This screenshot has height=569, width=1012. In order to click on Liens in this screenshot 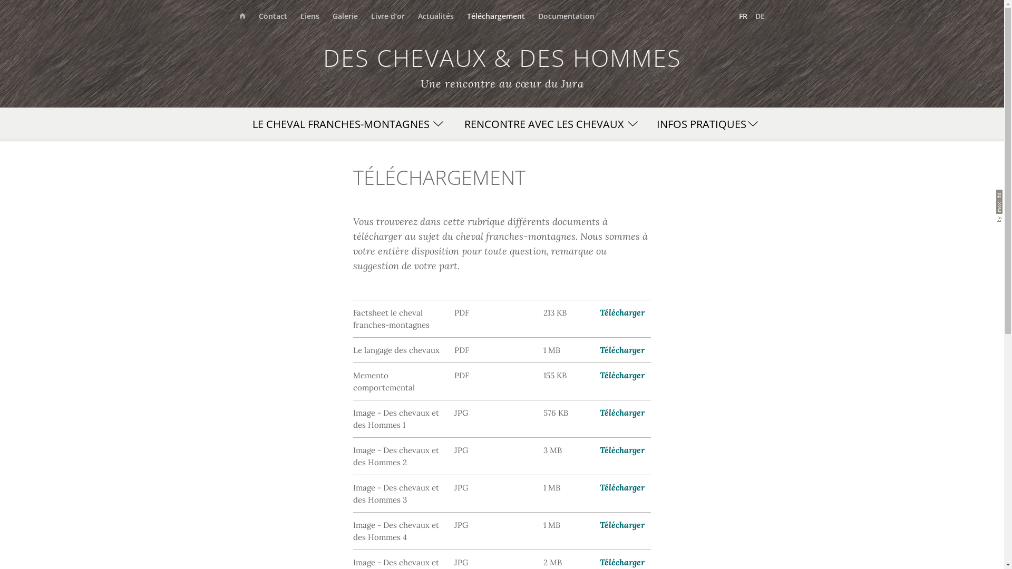, I will do `click(316, 16)`.